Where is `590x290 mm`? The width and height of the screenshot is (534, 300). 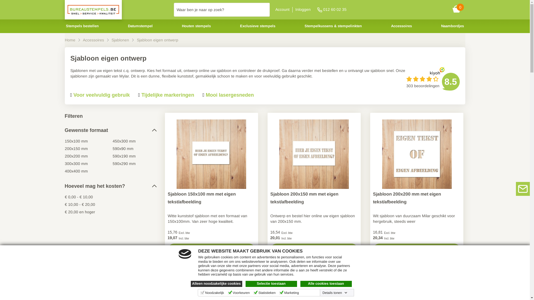 590x290 mm is located at coordinates (124, 164).